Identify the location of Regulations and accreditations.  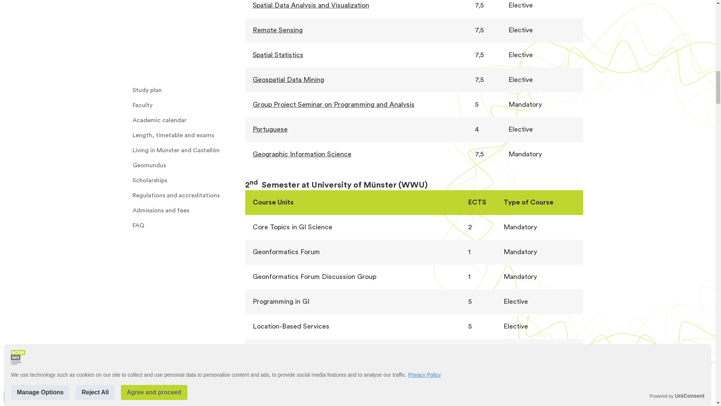
(189, 5).